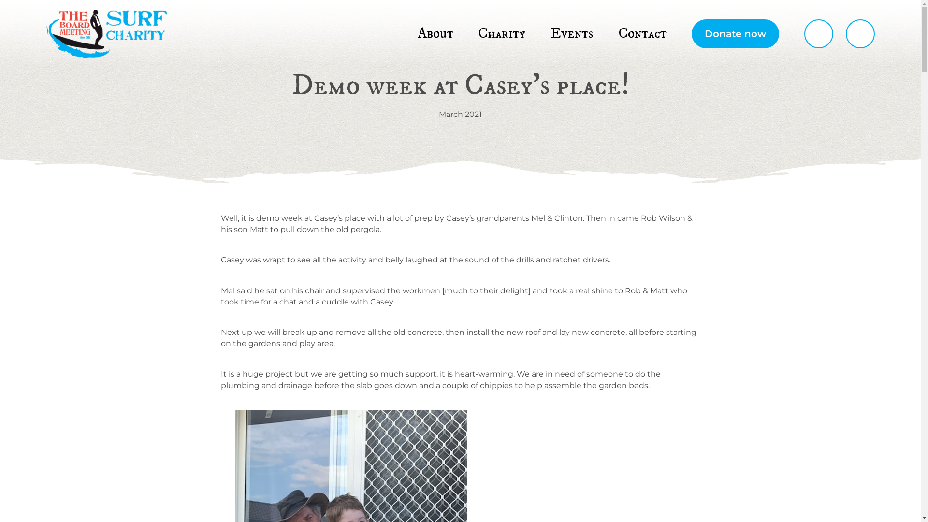 The height and width of the screenshot is (522, 928). What do you see at coordinates (139, 371) in the screenshot?
I see `The Board Meeting` at bounding box center [139, 371].